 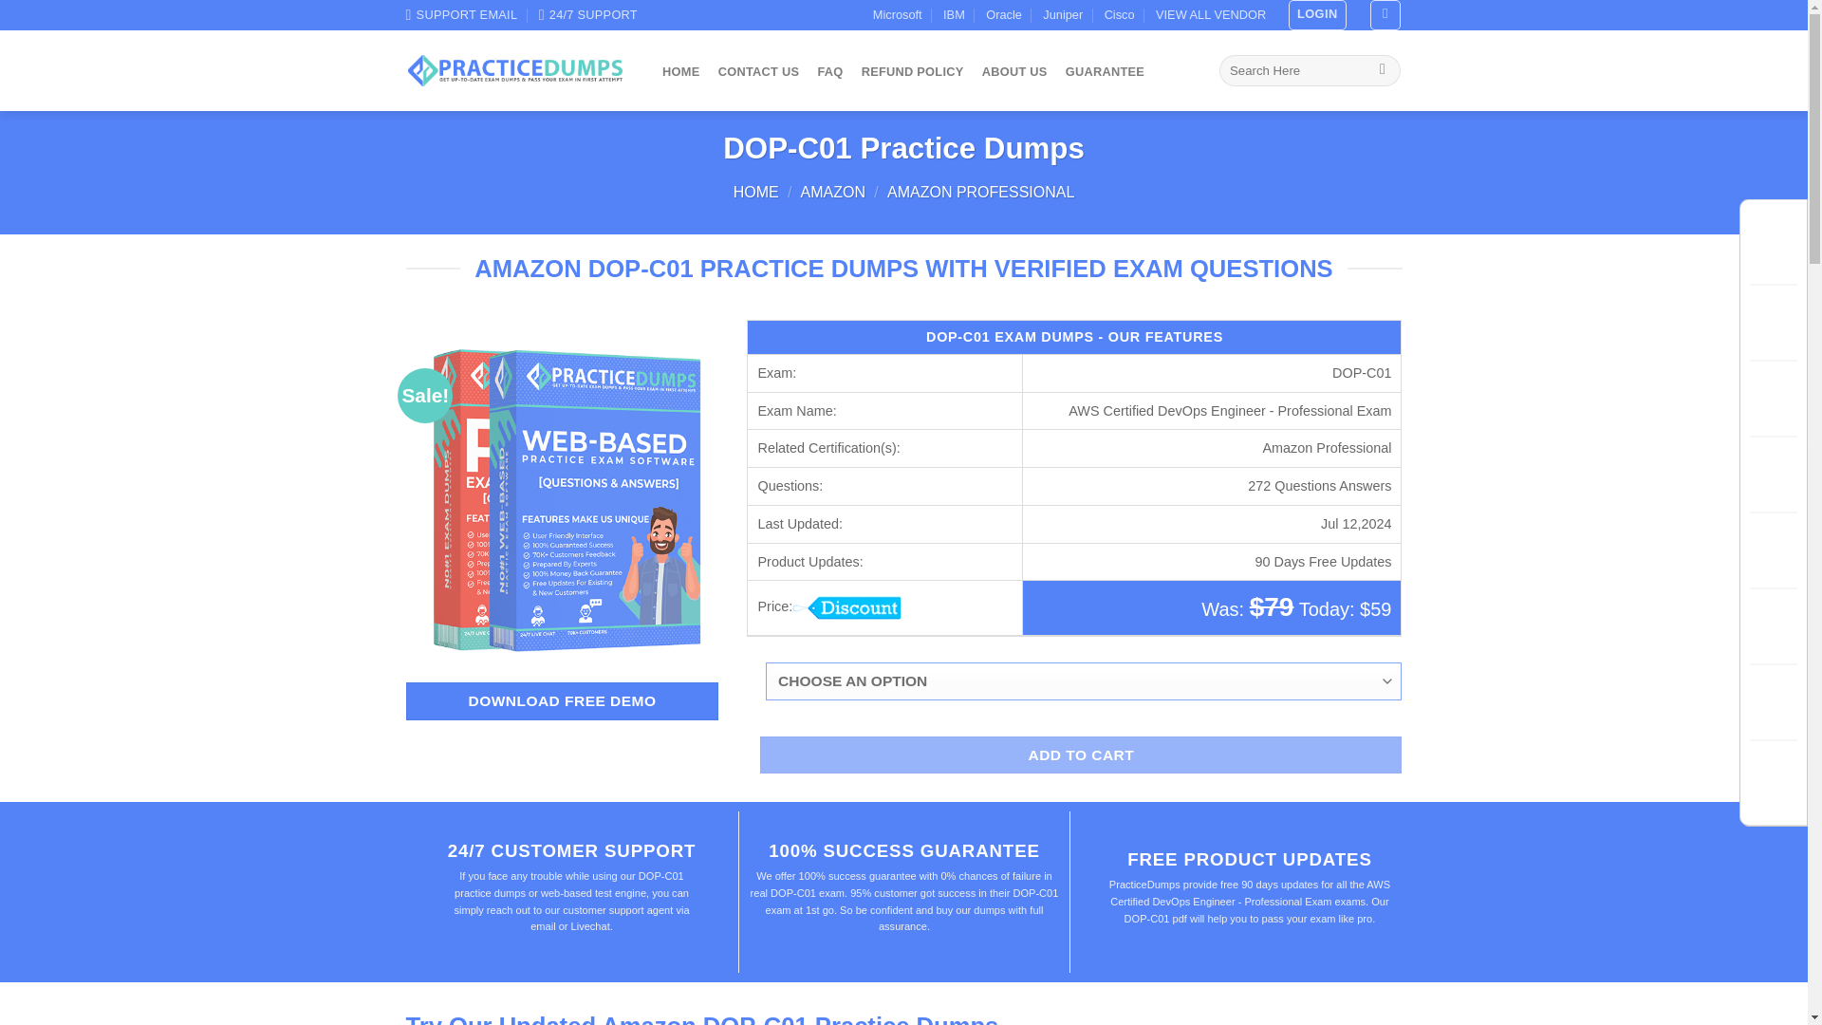 I want to click on AMAZON, so click(x=833, y=192).